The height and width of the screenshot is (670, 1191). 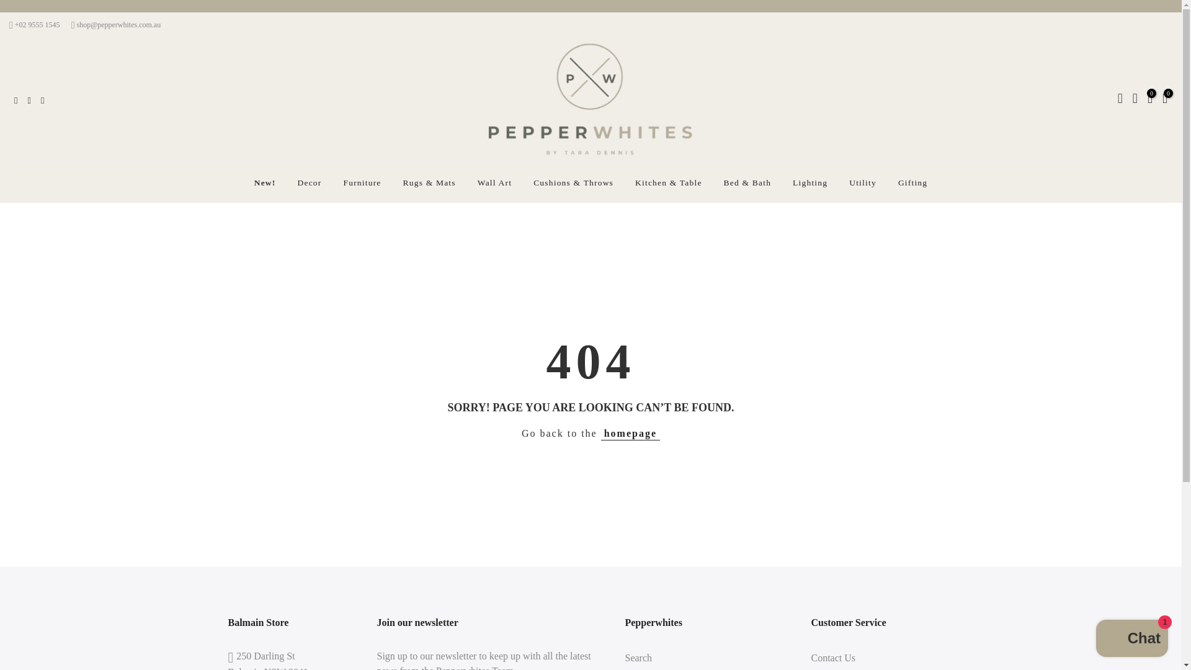 I want to click on Decor, so click(x=309, y=183).